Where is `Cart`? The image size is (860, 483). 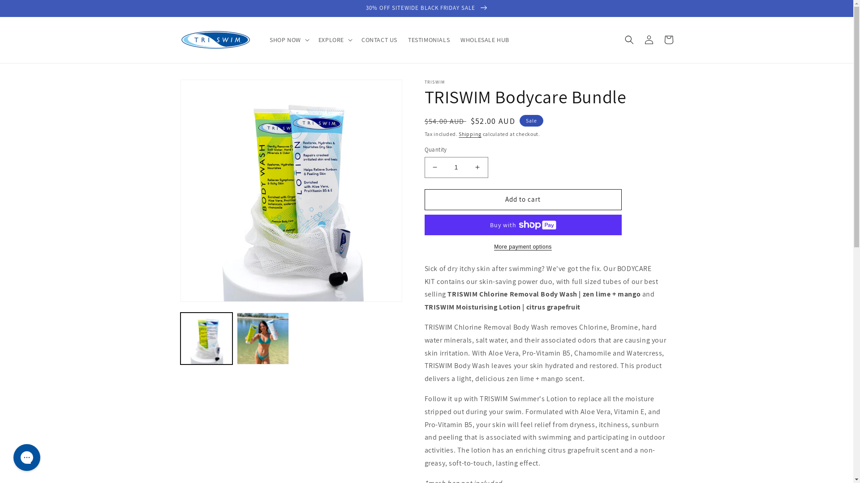
Cart is located at coordinates (668, 40).